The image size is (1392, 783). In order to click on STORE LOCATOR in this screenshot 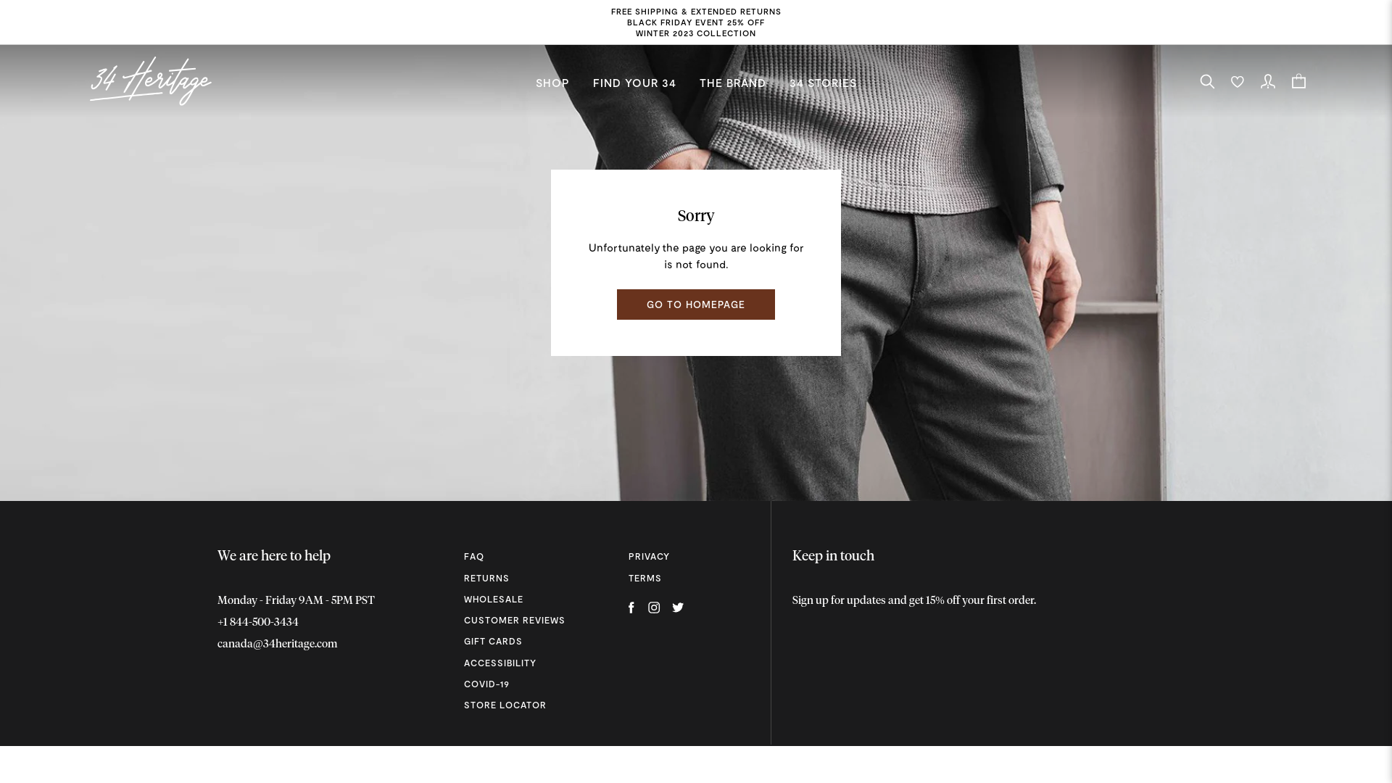, I will do `click(532, 705)`.